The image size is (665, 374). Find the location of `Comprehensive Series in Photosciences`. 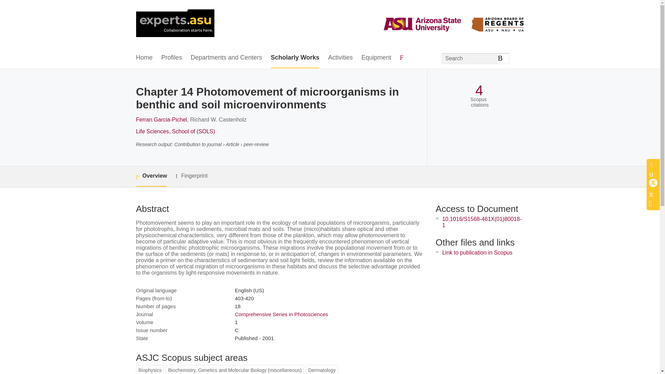

Comprehensive Series in Photosciences is located at coordinates (281, 314).